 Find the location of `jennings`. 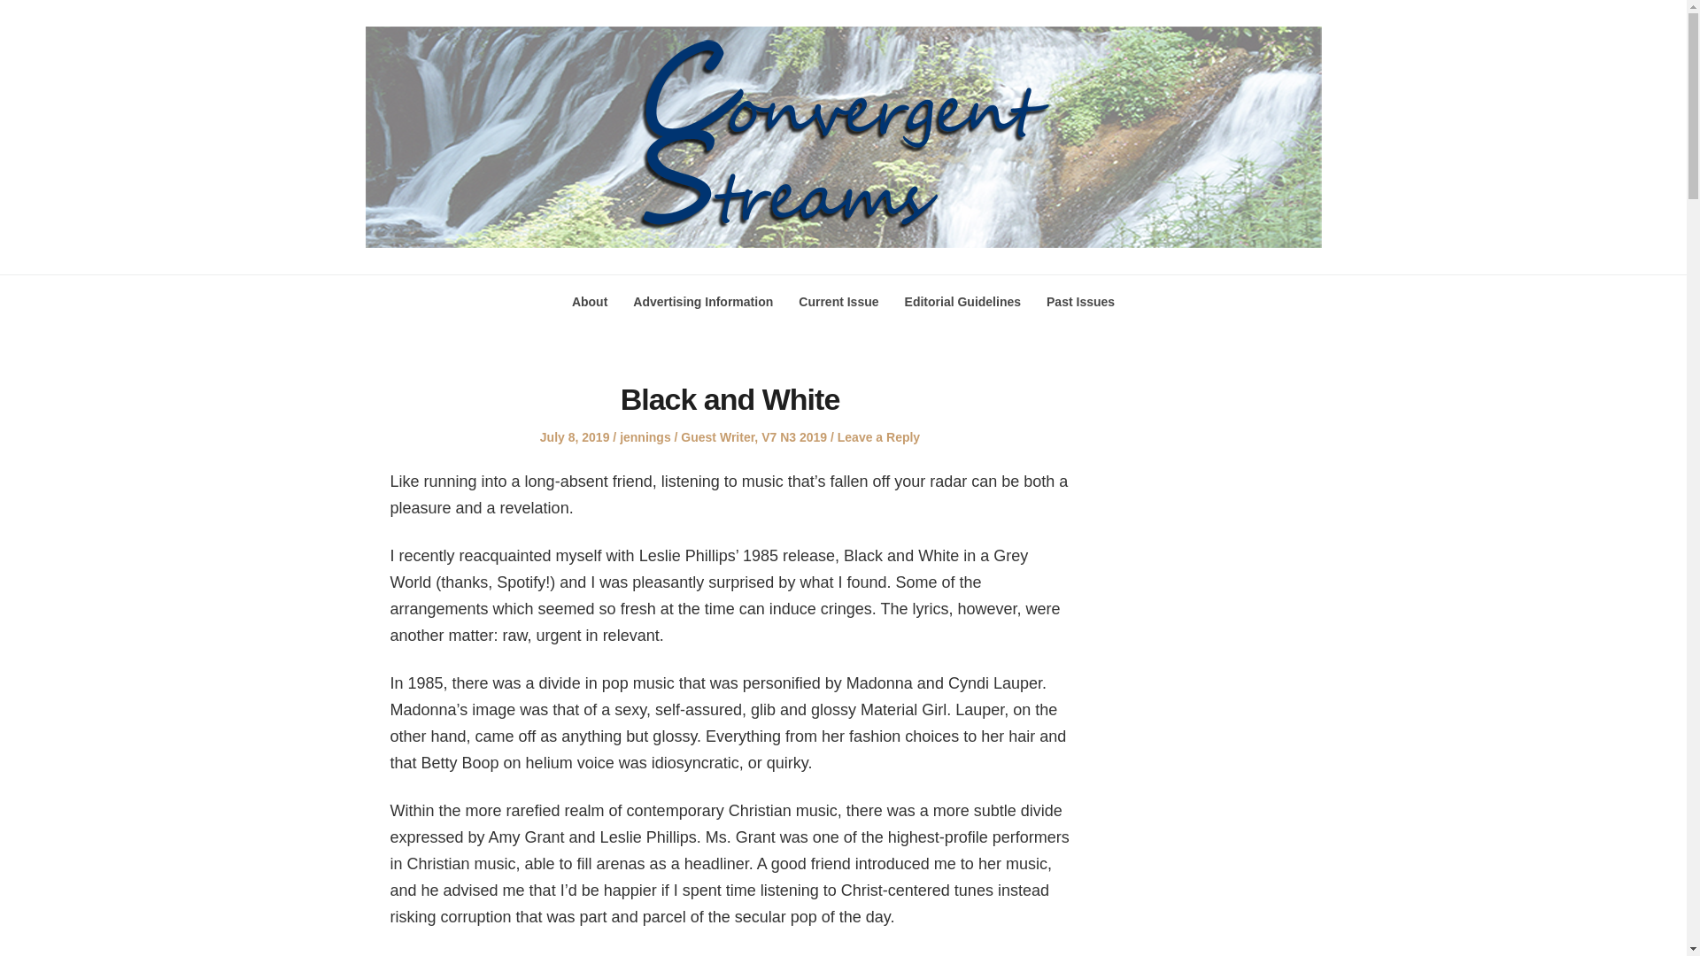

jennings is located at coordinates (645, 437).